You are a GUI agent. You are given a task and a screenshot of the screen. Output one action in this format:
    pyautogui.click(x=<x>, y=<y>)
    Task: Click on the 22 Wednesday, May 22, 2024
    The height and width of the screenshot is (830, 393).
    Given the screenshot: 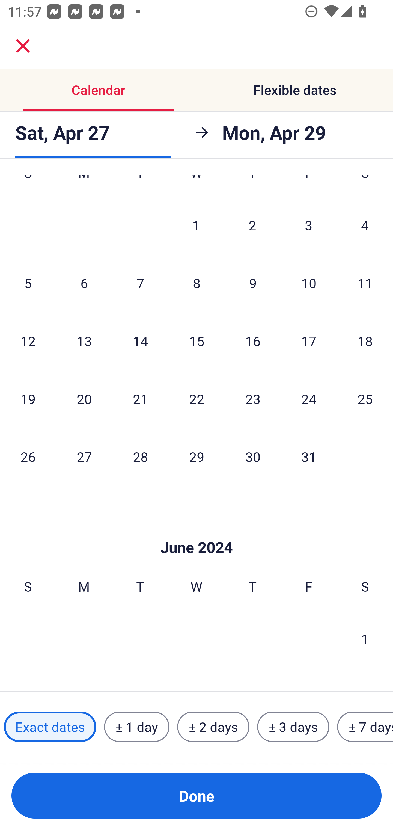 What is the action you would take?
    pyautogui.click(x=196, y=399)
    